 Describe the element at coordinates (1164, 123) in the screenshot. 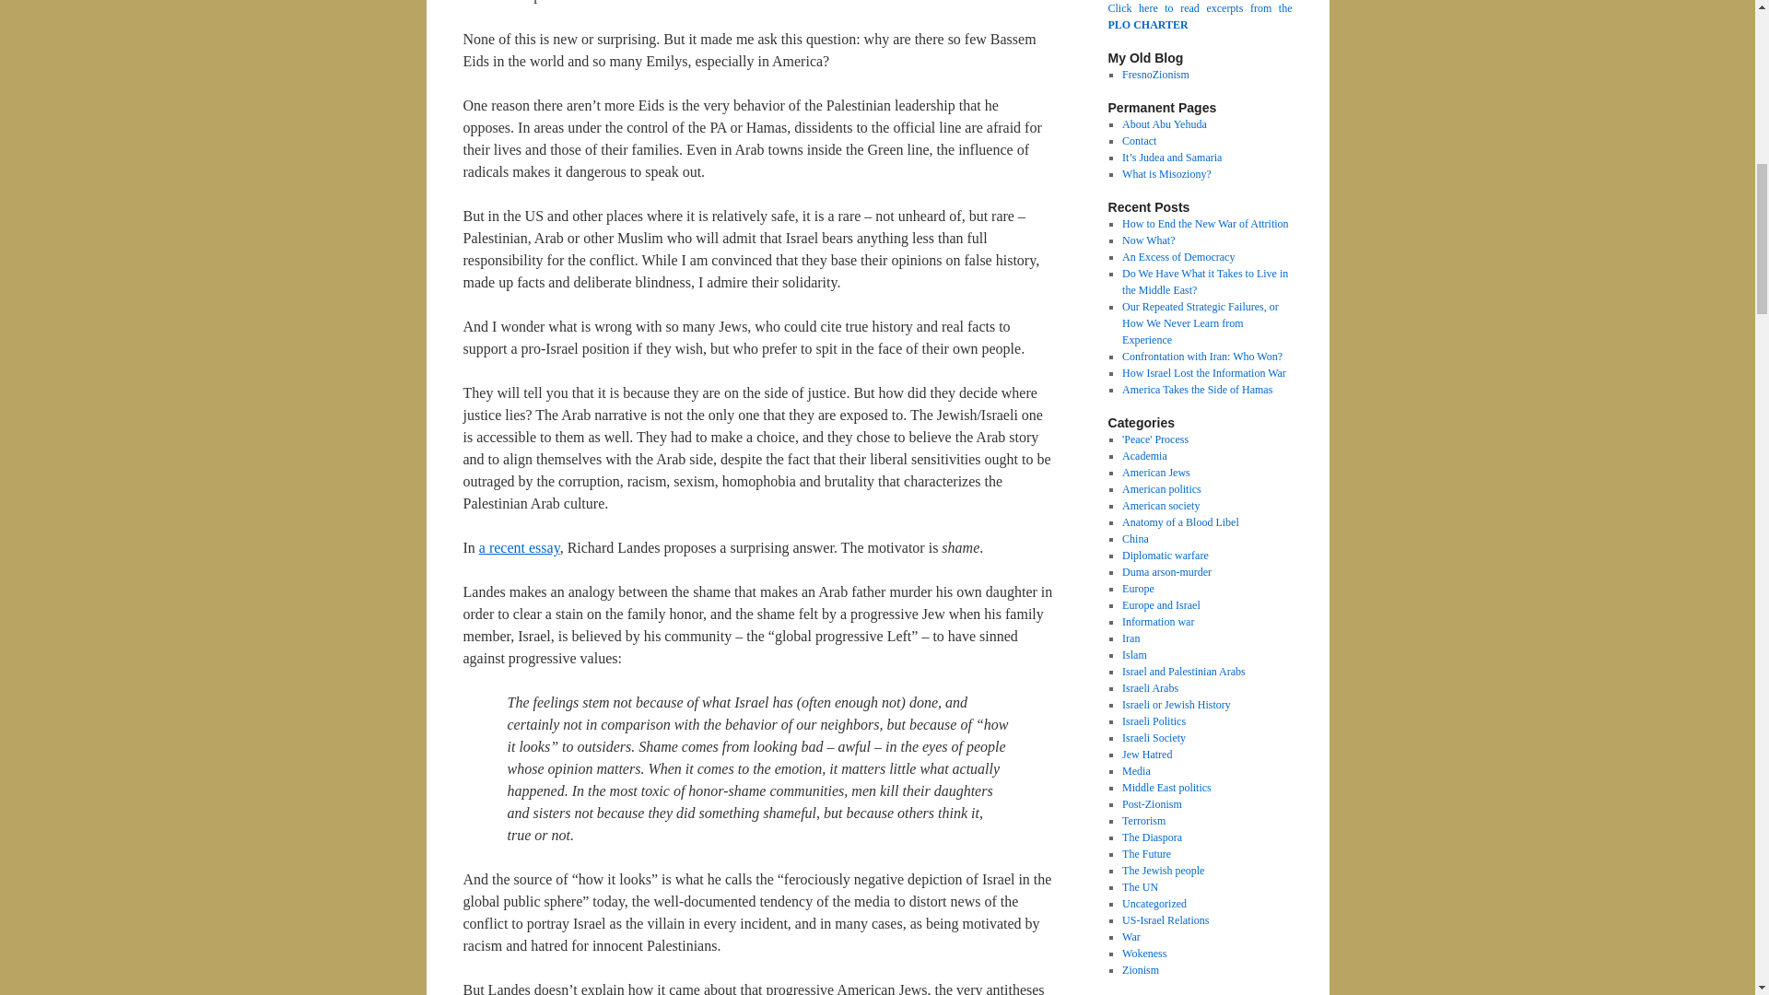

I see `About Abu Yehuda` at that location.